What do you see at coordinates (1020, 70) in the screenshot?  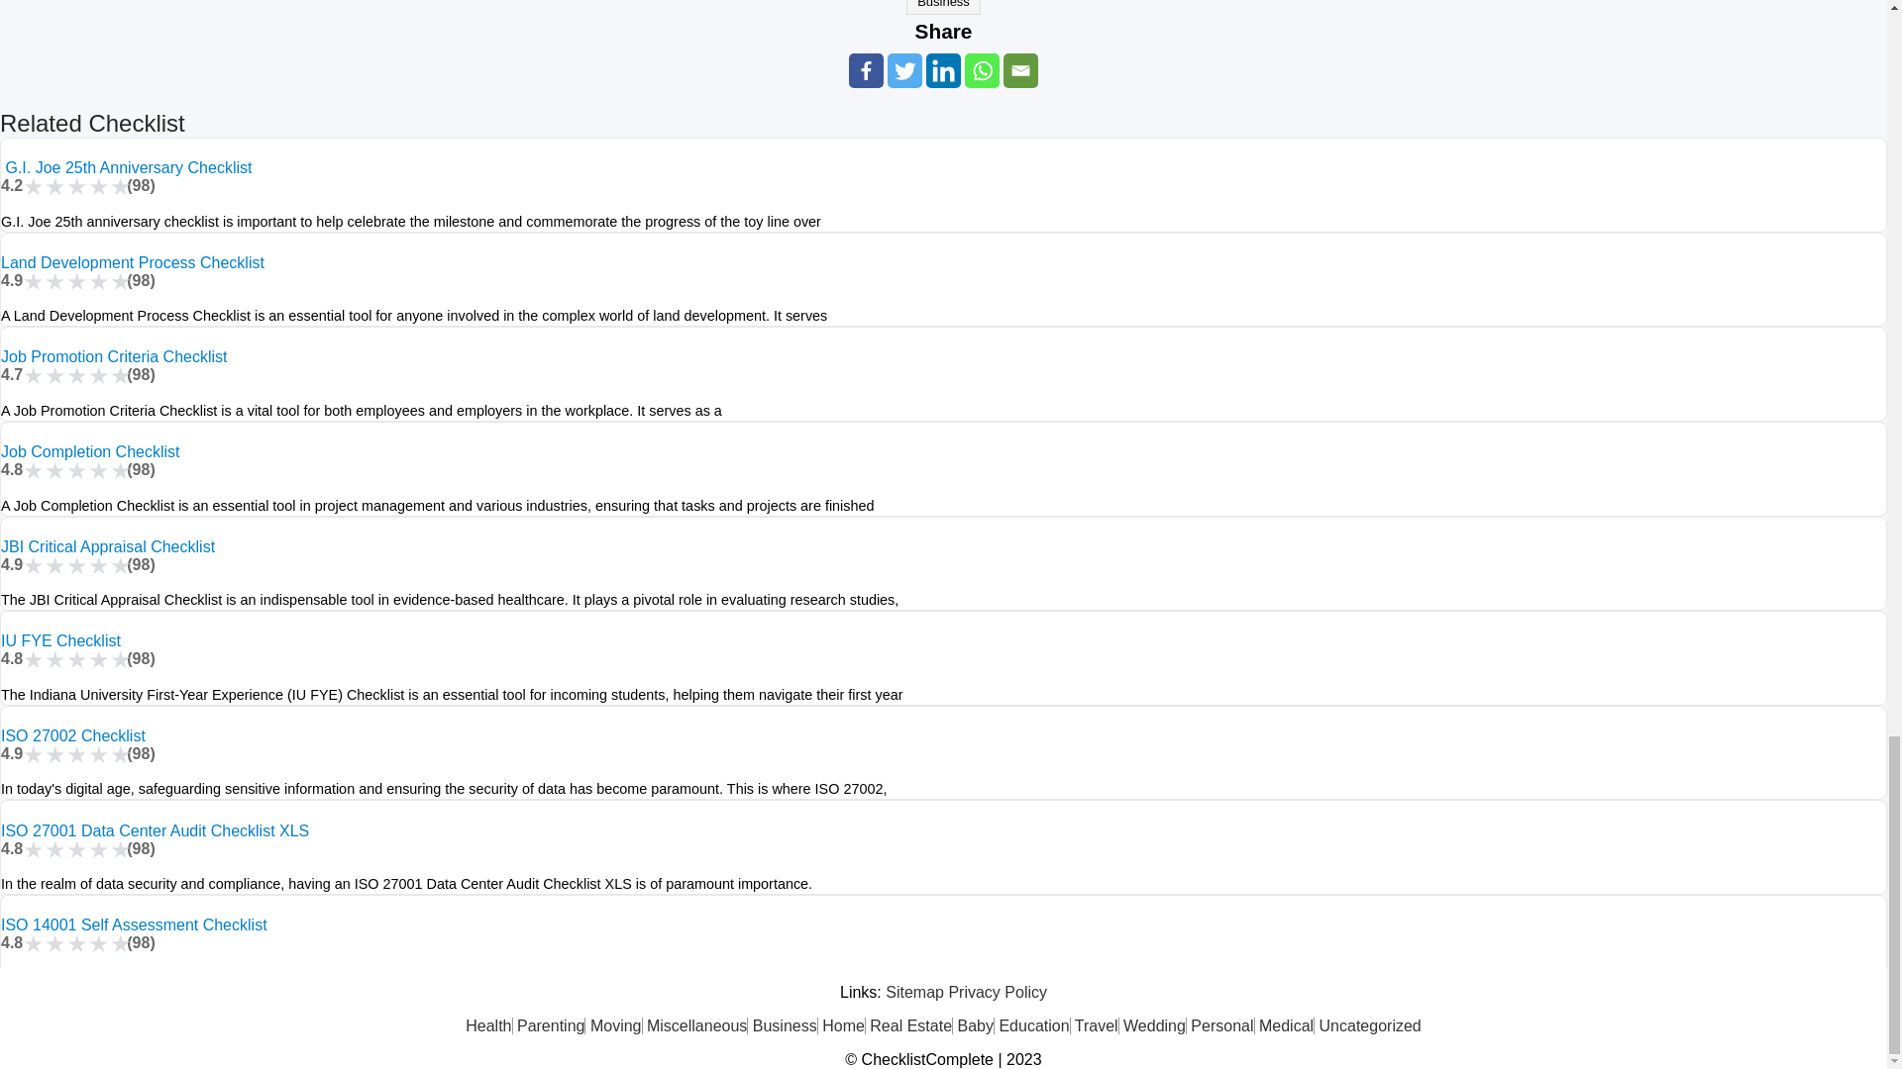 I see `Email` at bounding box center [1020, 70].